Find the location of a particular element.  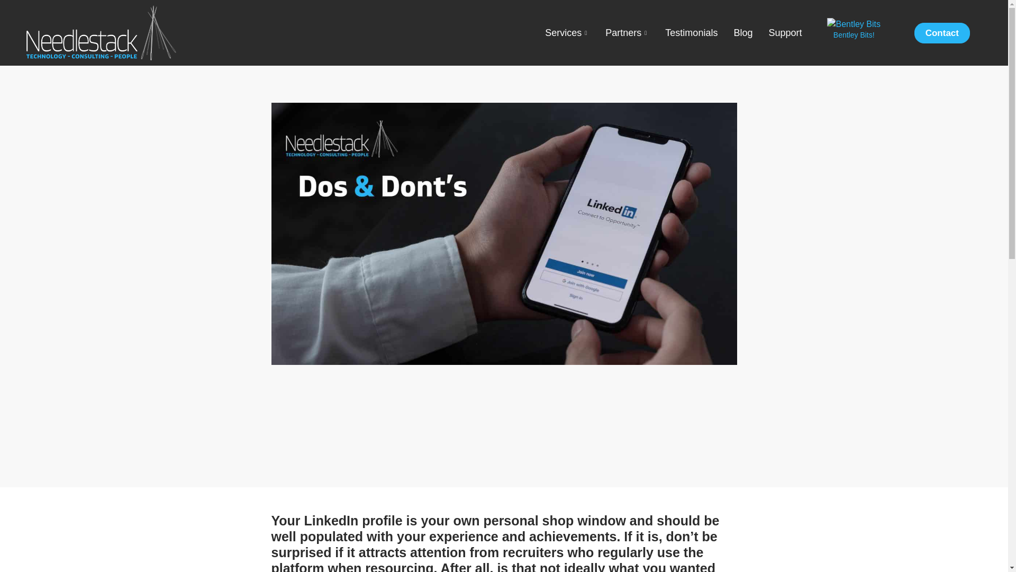

Partners is located at coordinates (627, 32).